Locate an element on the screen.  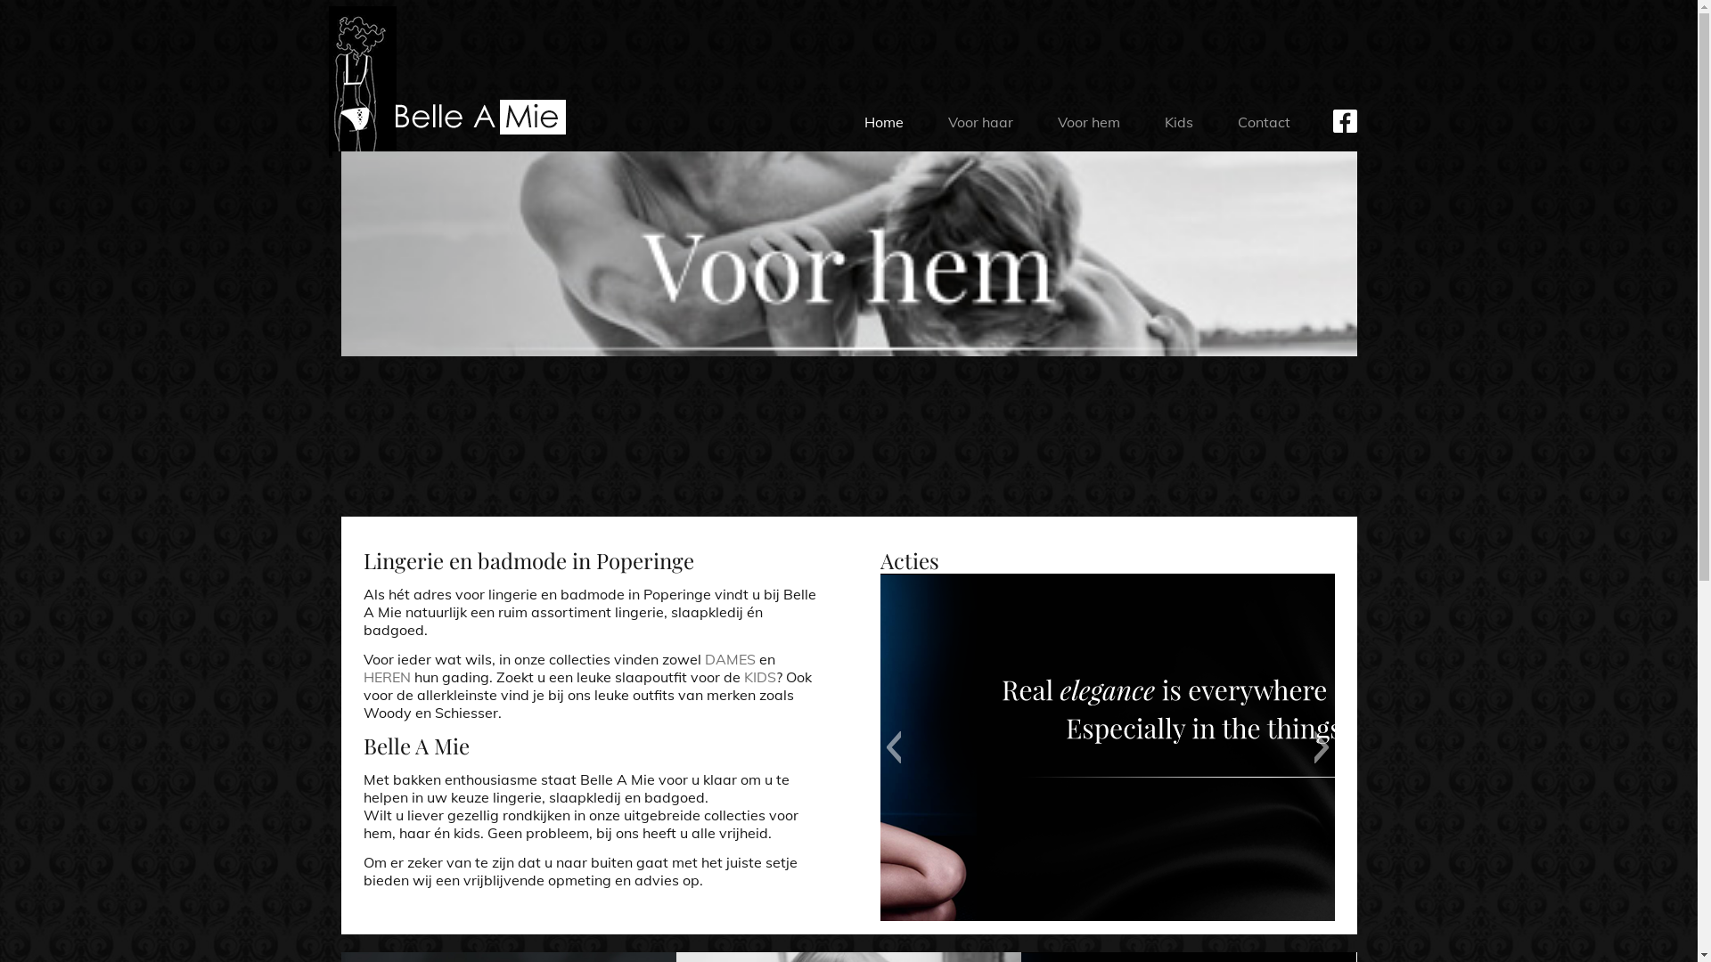
HEREN is located at coordinates (387, 677).